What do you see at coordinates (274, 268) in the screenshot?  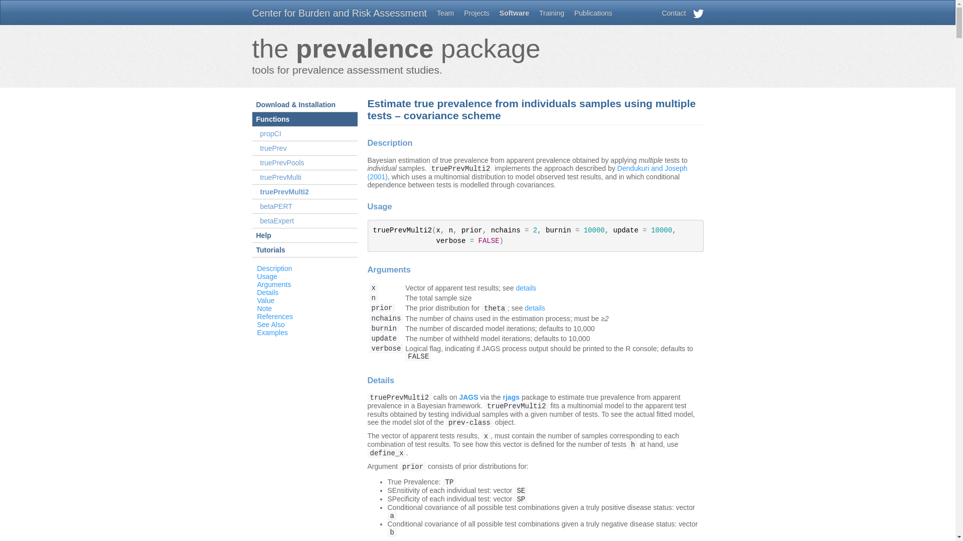 I see `Description` at bounding box center [274, 268].